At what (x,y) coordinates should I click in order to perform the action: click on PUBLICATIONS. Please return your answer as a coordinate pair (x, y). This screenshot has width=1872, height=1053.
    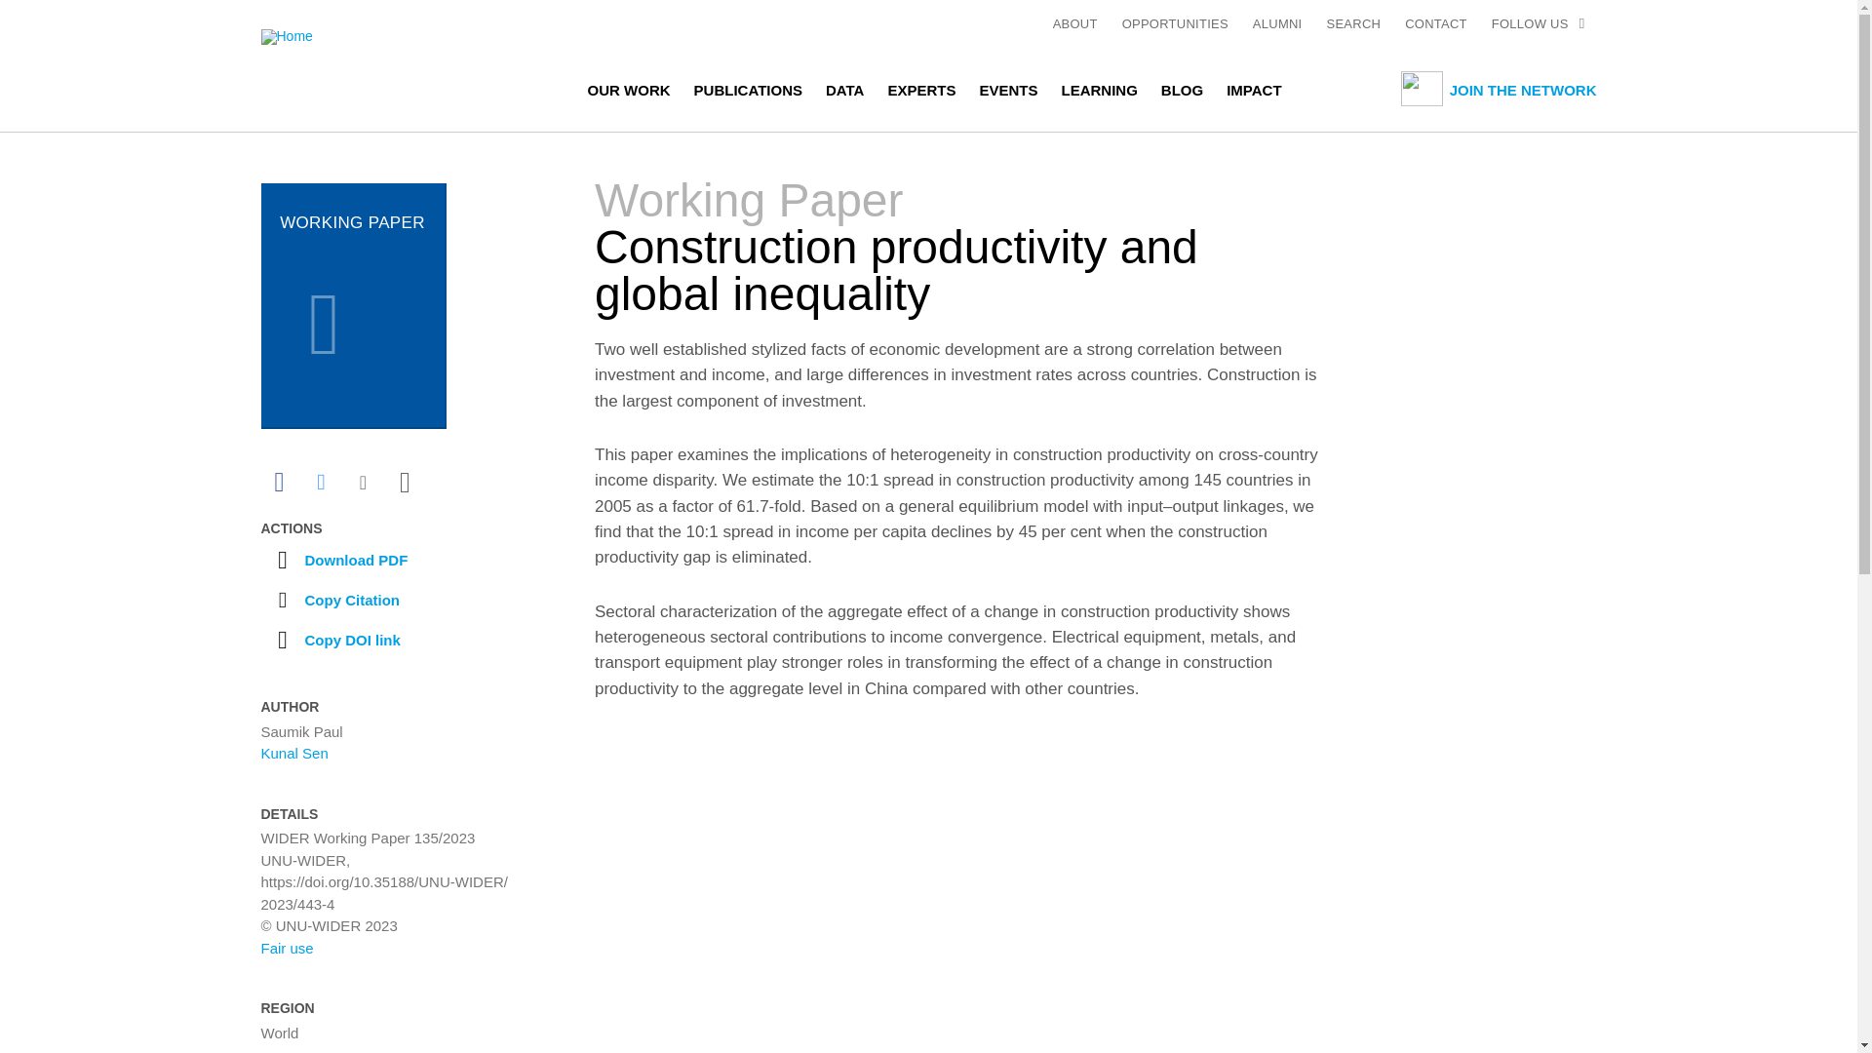
    Looking at the image, I should click on (747, 89).